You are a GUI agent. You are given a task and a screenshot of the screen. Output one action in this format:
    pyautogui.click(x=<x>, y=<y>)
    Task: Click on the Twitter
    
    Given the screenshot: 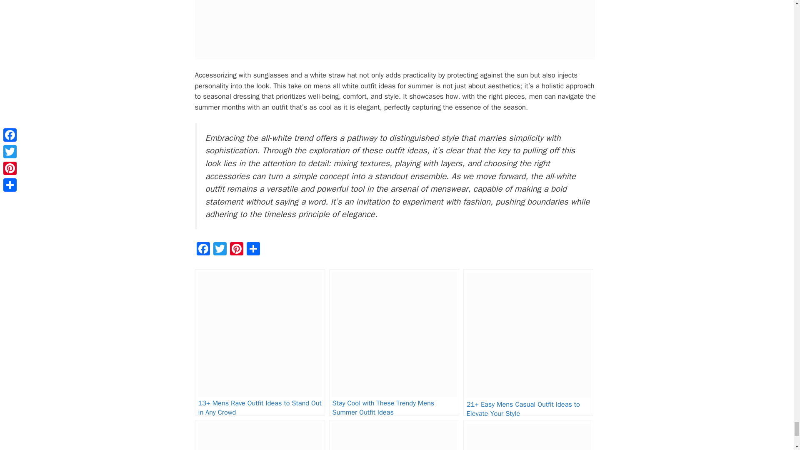 What is the action you would take?
    pyautogui.click(x=220, y=250)
    